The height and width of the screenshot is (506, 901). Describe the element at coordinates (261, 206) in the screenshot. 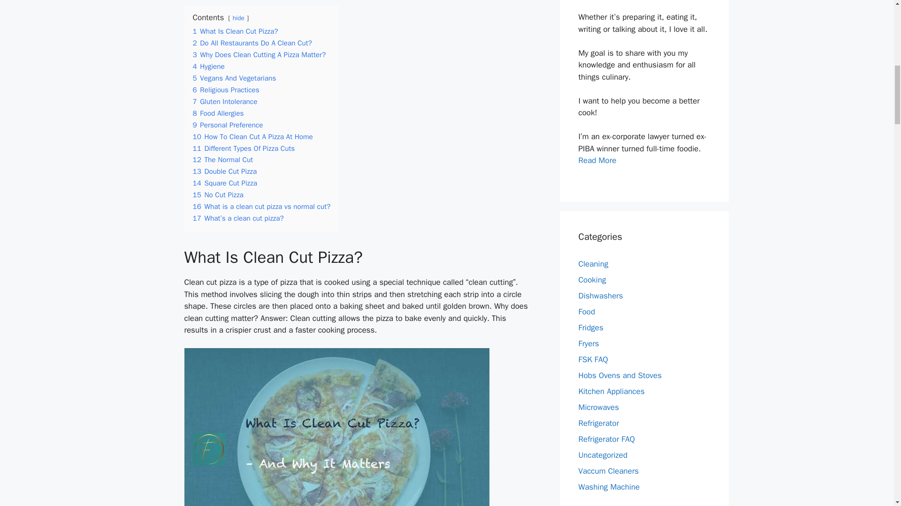

I see `16 What is a clean cut pizza vs normal cut?` at that location.